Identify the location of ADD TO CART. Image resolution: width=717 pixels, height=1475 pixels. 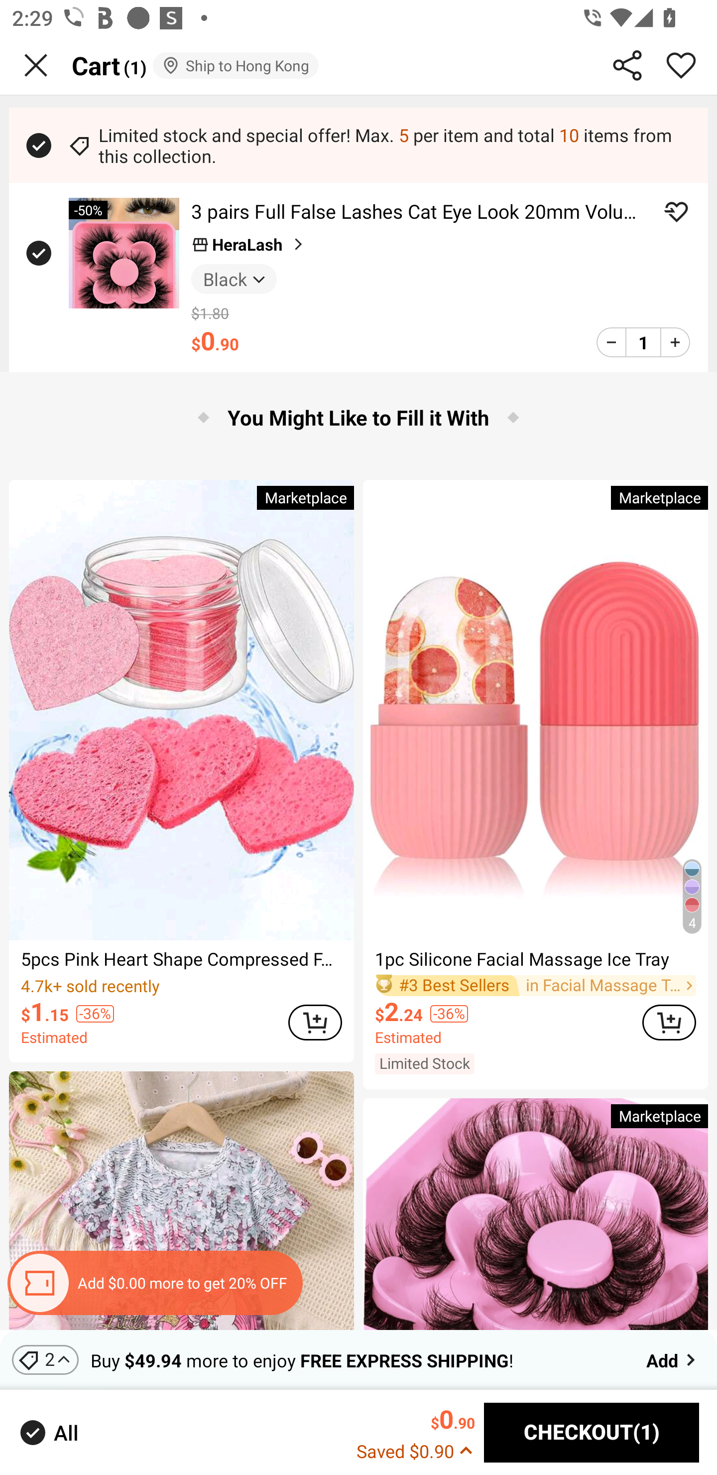
(315, 1022).